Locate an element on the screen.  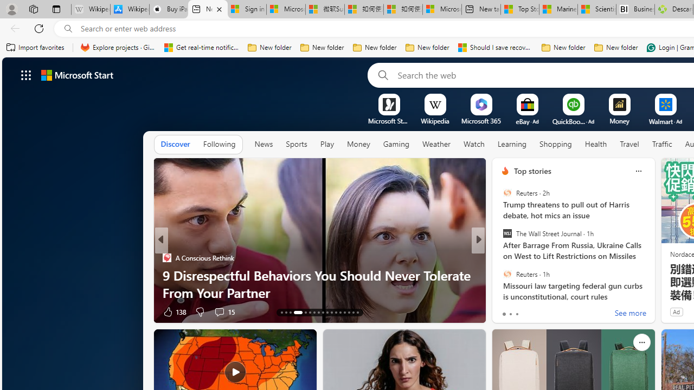
tab-1 is located at coordinates (510, 314).